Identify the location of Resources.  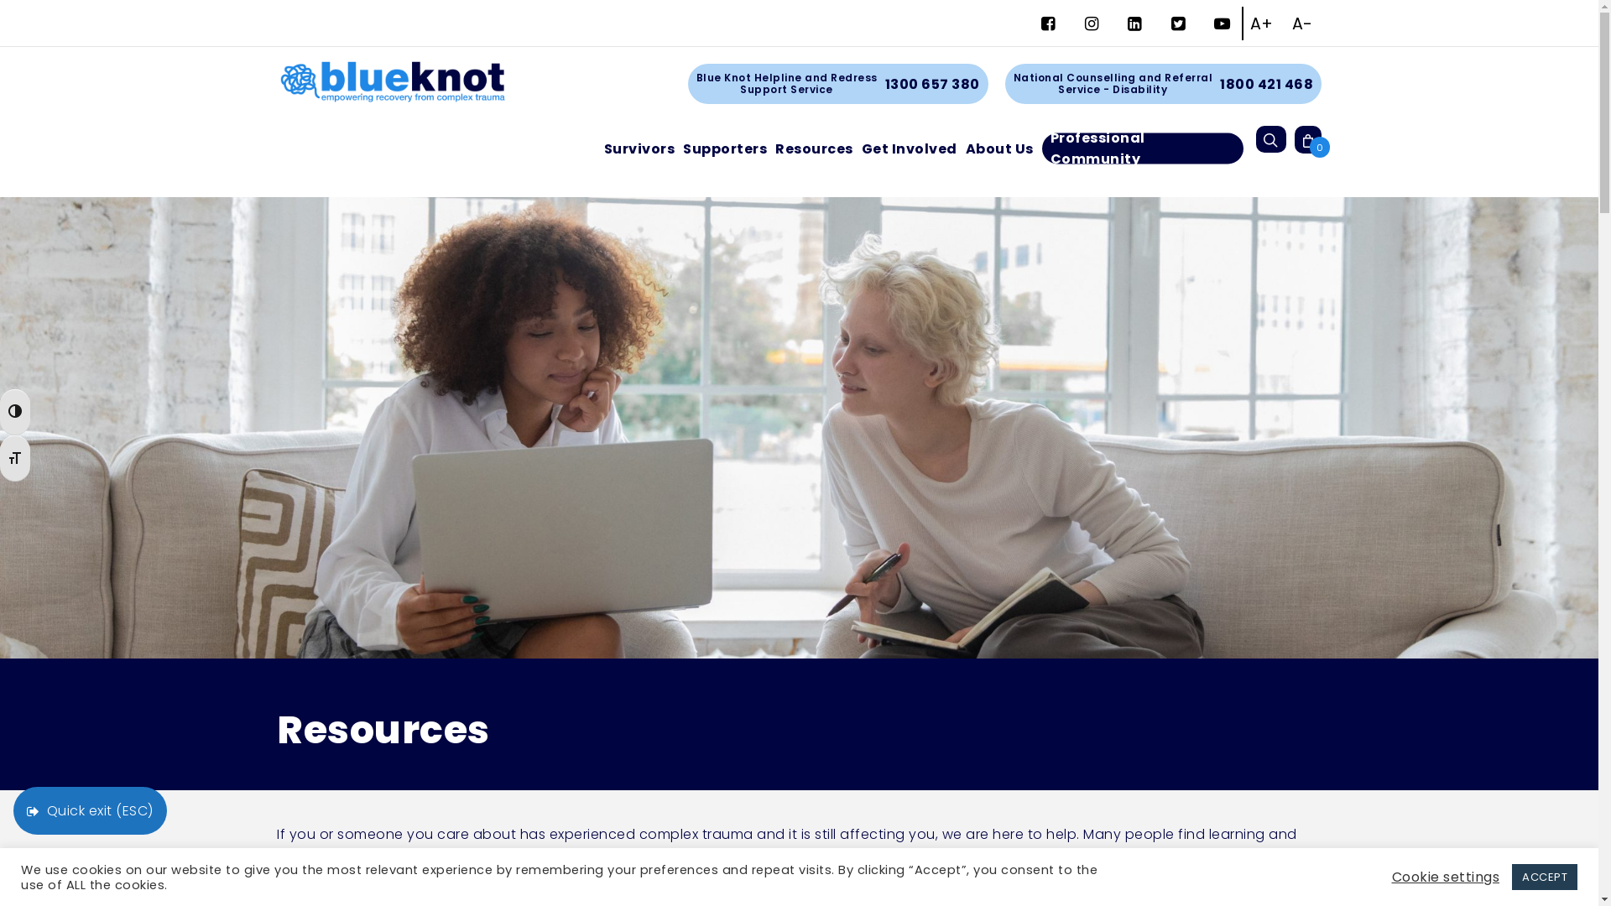
(814, 148).